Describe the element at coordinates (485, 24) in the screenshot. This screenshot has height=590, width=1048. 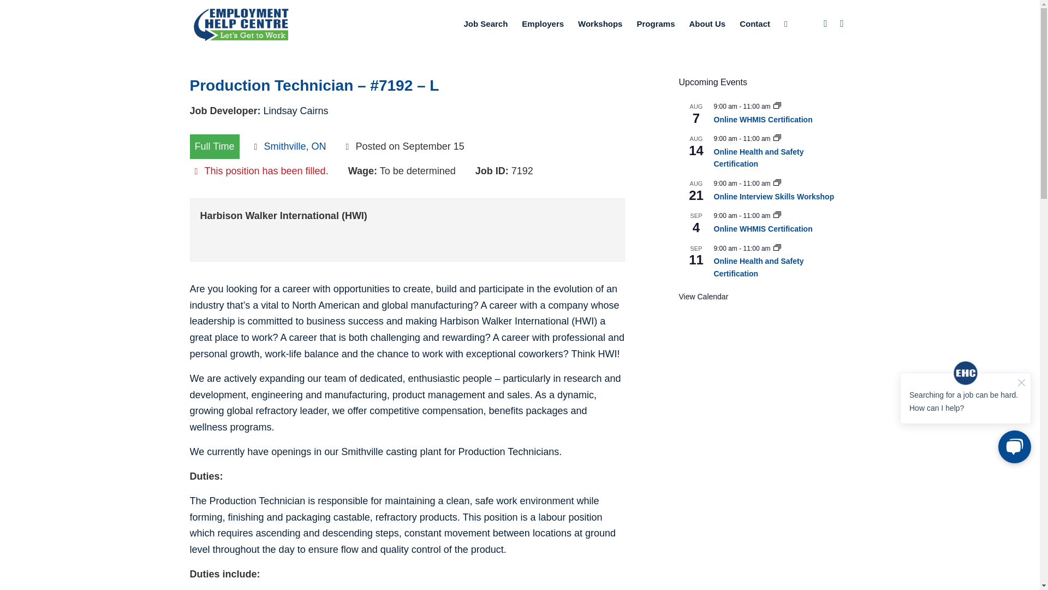
I see `Job Search` at that location.